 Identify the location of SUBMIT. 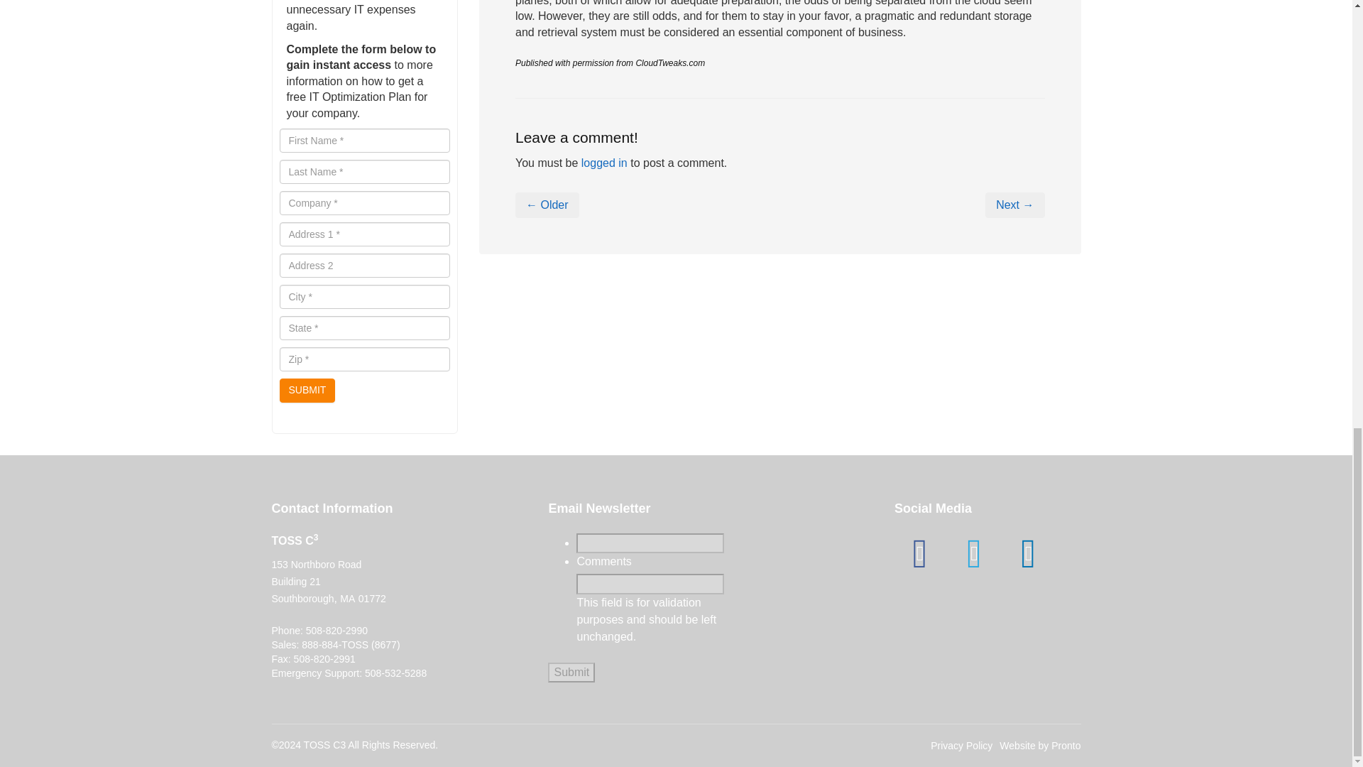
(307, 391).